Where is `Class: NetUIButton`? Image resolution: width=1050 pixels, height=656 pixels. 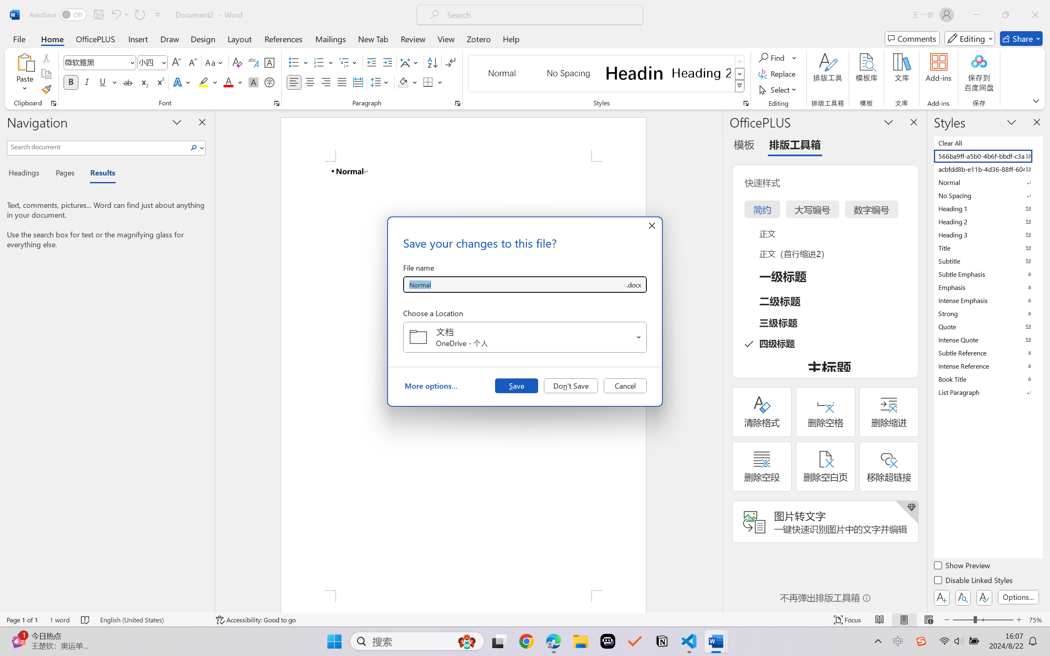
Class: NetUIButton is located at coordinates (984, 597).